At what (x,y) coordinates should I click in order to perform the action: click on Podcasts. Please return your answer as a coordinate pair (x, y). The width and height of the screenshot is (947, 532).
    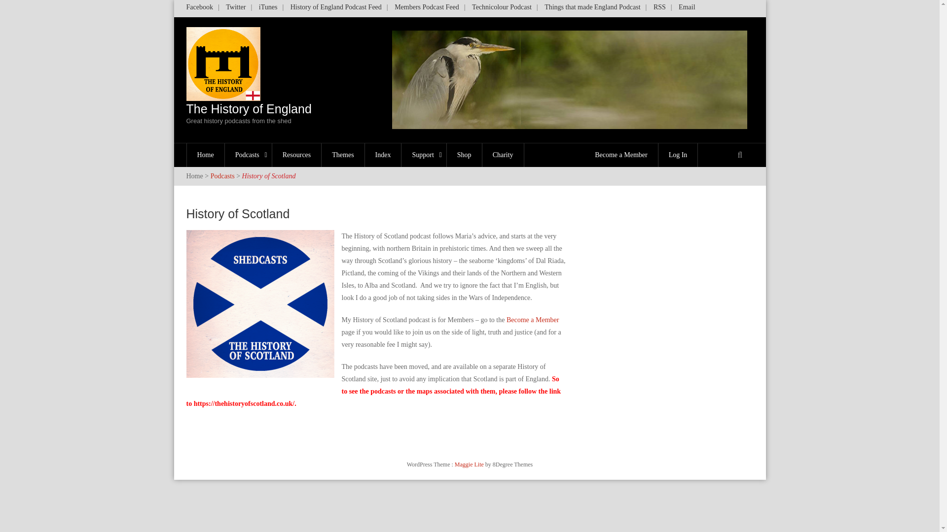
    Looking at the image, I should click on (249, 113).